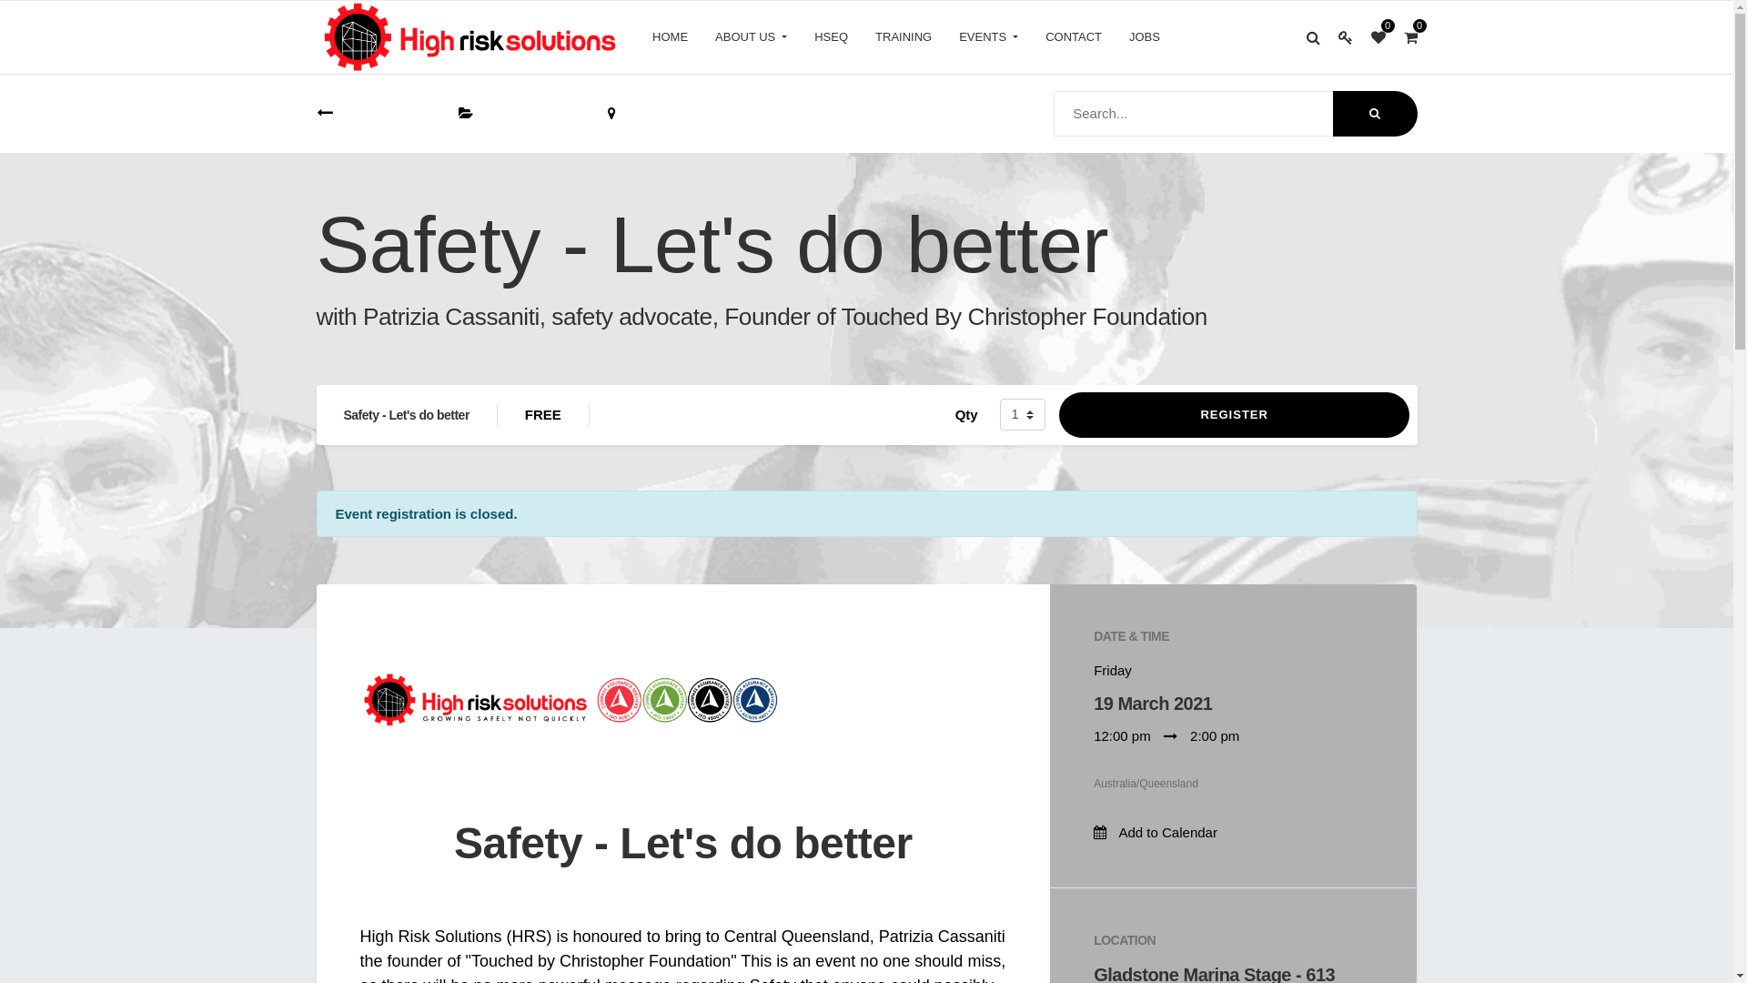 The width and height of the screenshot is (1747, 983). What do you see at coordinates (1168, 832) in the screenshot?
I see `Add to Calendar` at bounding box center [1168, 832].